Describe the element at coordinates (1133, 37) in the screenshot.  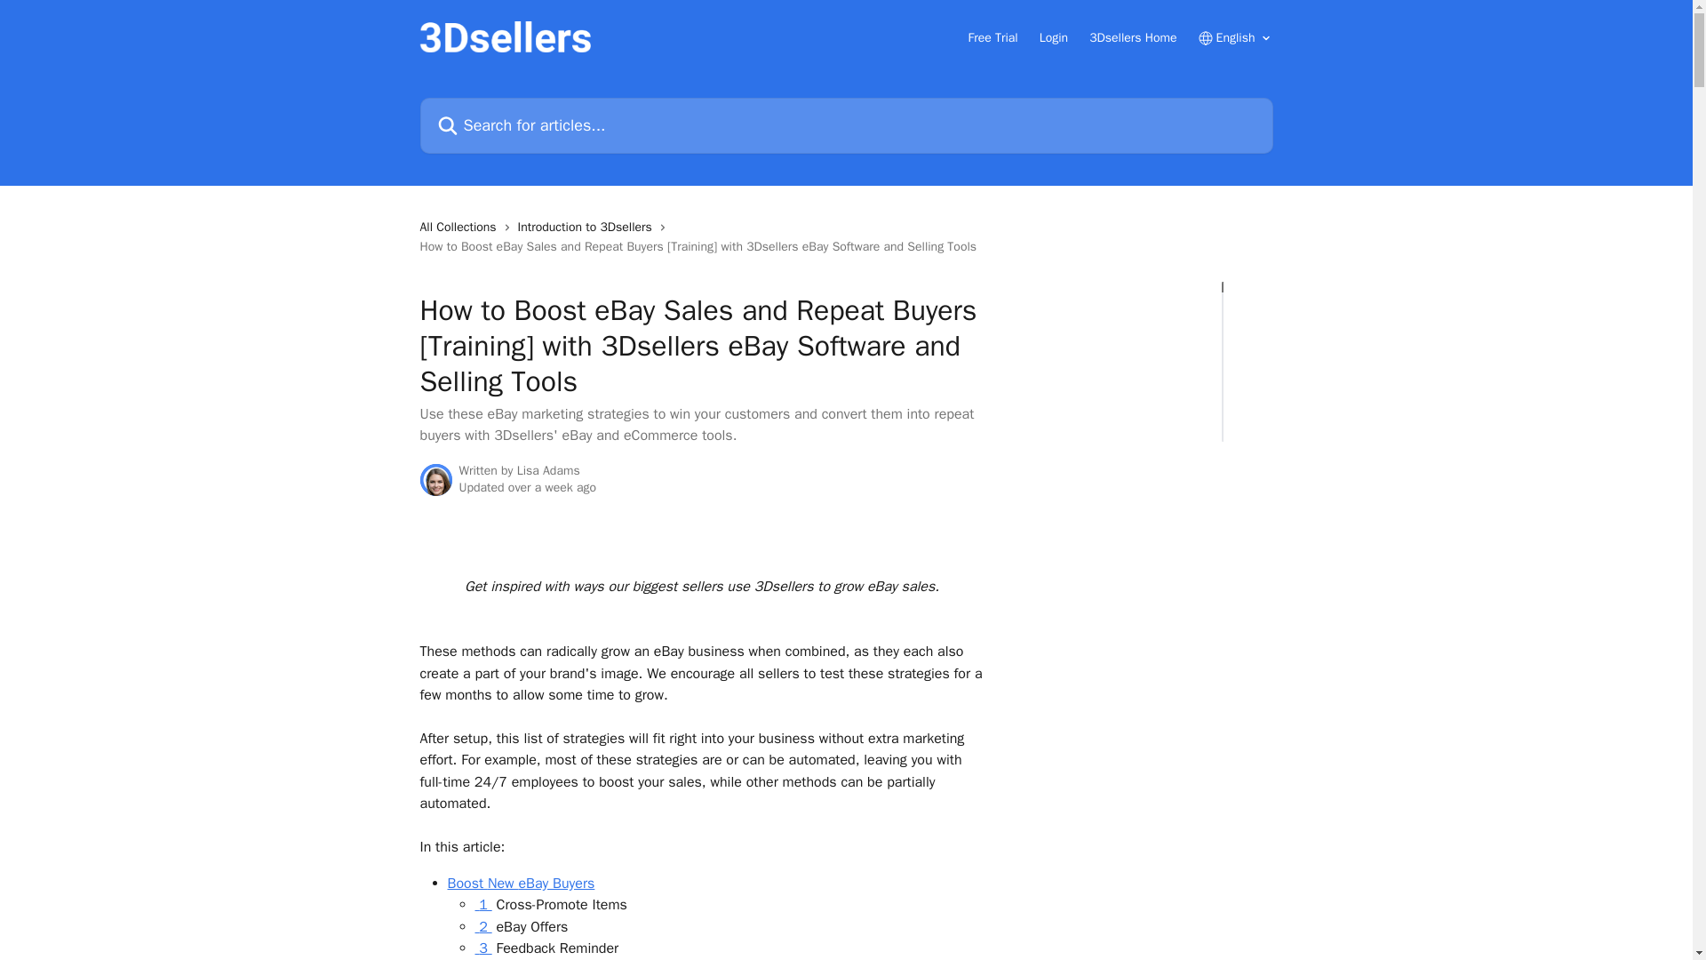
I see `3Dsellers Home` at that location.